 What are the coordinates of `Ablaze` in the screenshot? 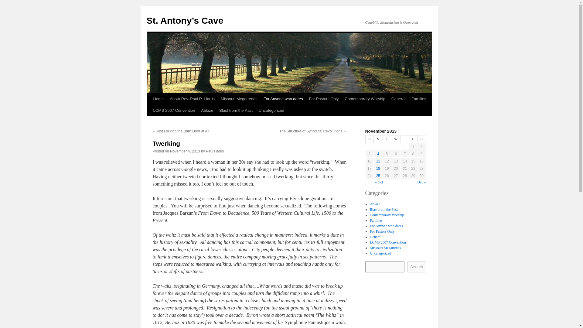 It's located at (375, 204).